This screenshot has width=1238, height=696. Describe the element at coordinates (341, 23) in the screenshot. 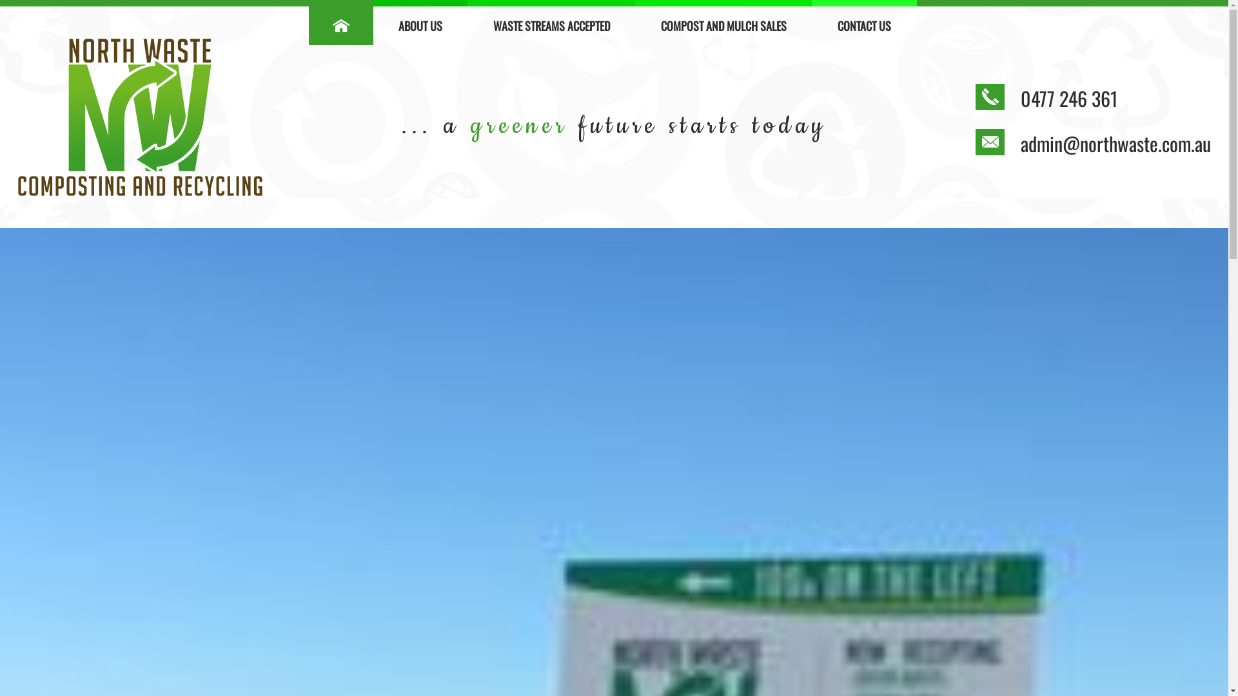

I see `HOME` at that location.